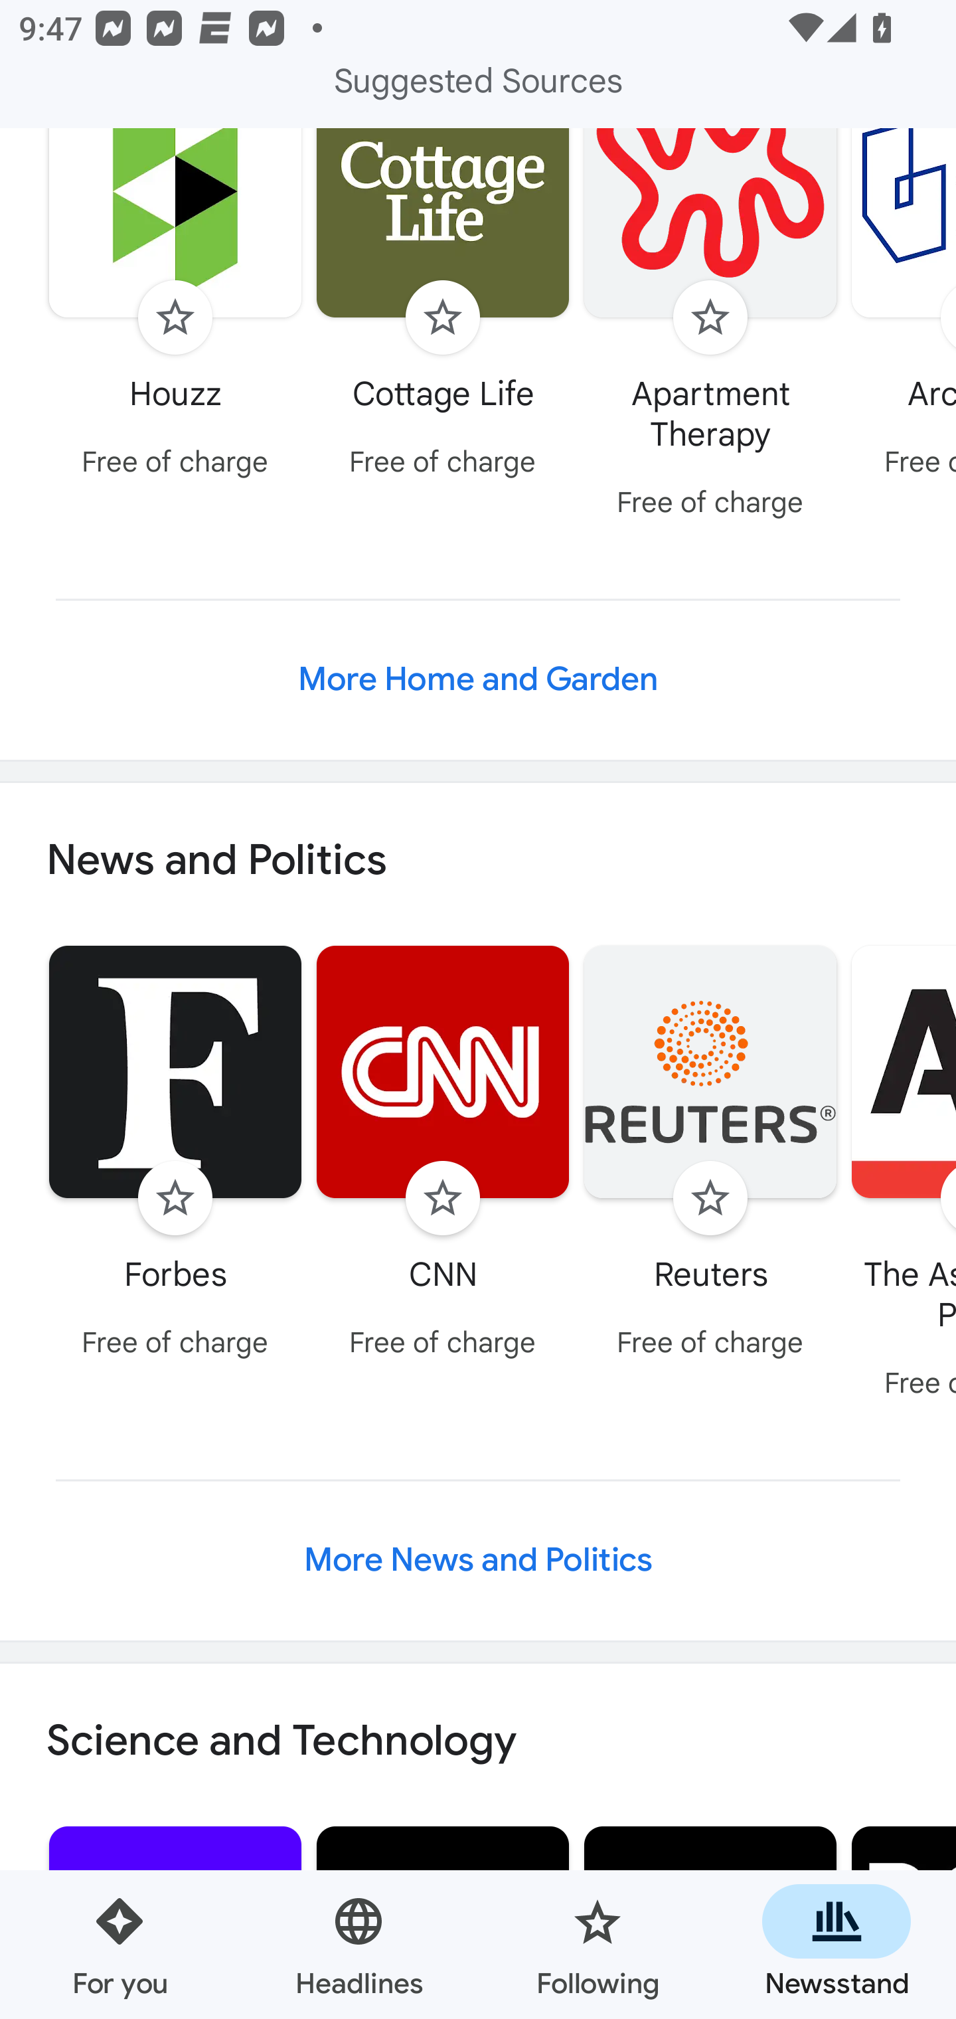 This screenshot has width=956, height=2019. I want to click on Follow, so click(710, 317).